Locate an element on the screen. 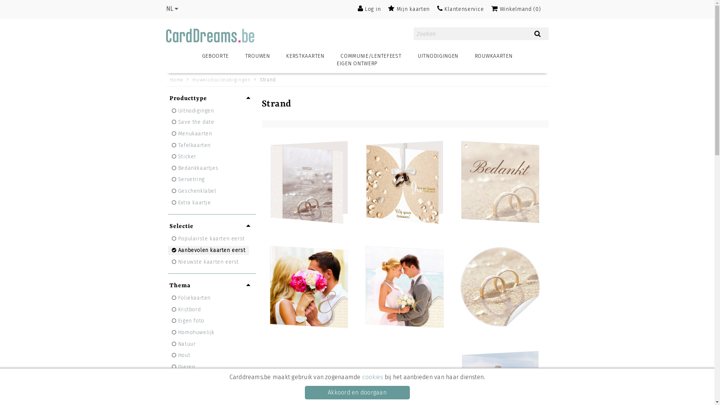   Homohuwelijk is located at coordinates (193, 333).